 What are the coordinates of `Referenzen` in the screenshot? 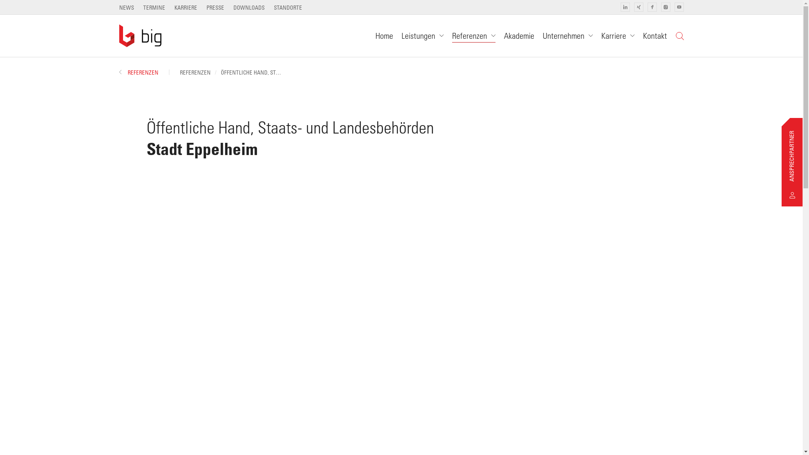 It's located at (474, 36).